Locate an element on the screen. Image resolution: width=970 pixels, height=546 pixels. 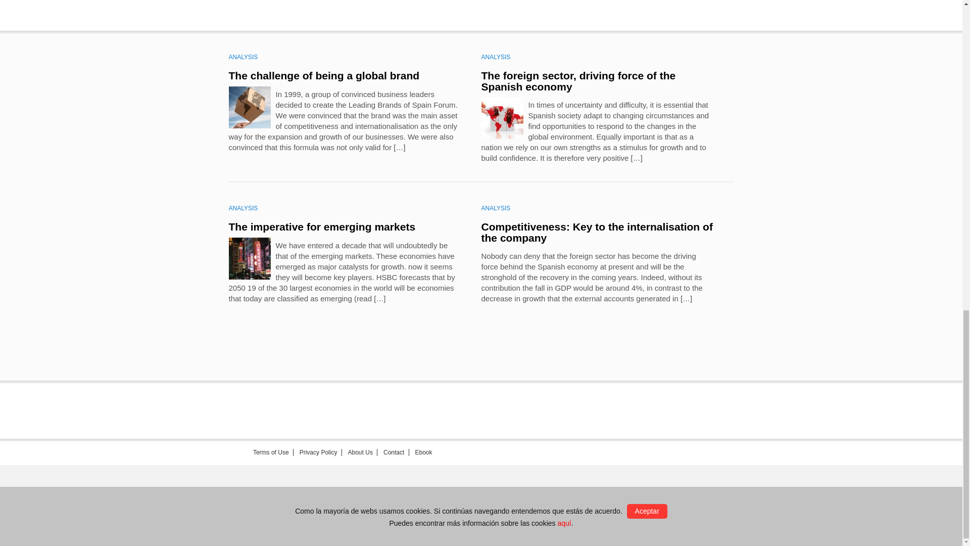
ICEX is located at coordinates (329, 514).